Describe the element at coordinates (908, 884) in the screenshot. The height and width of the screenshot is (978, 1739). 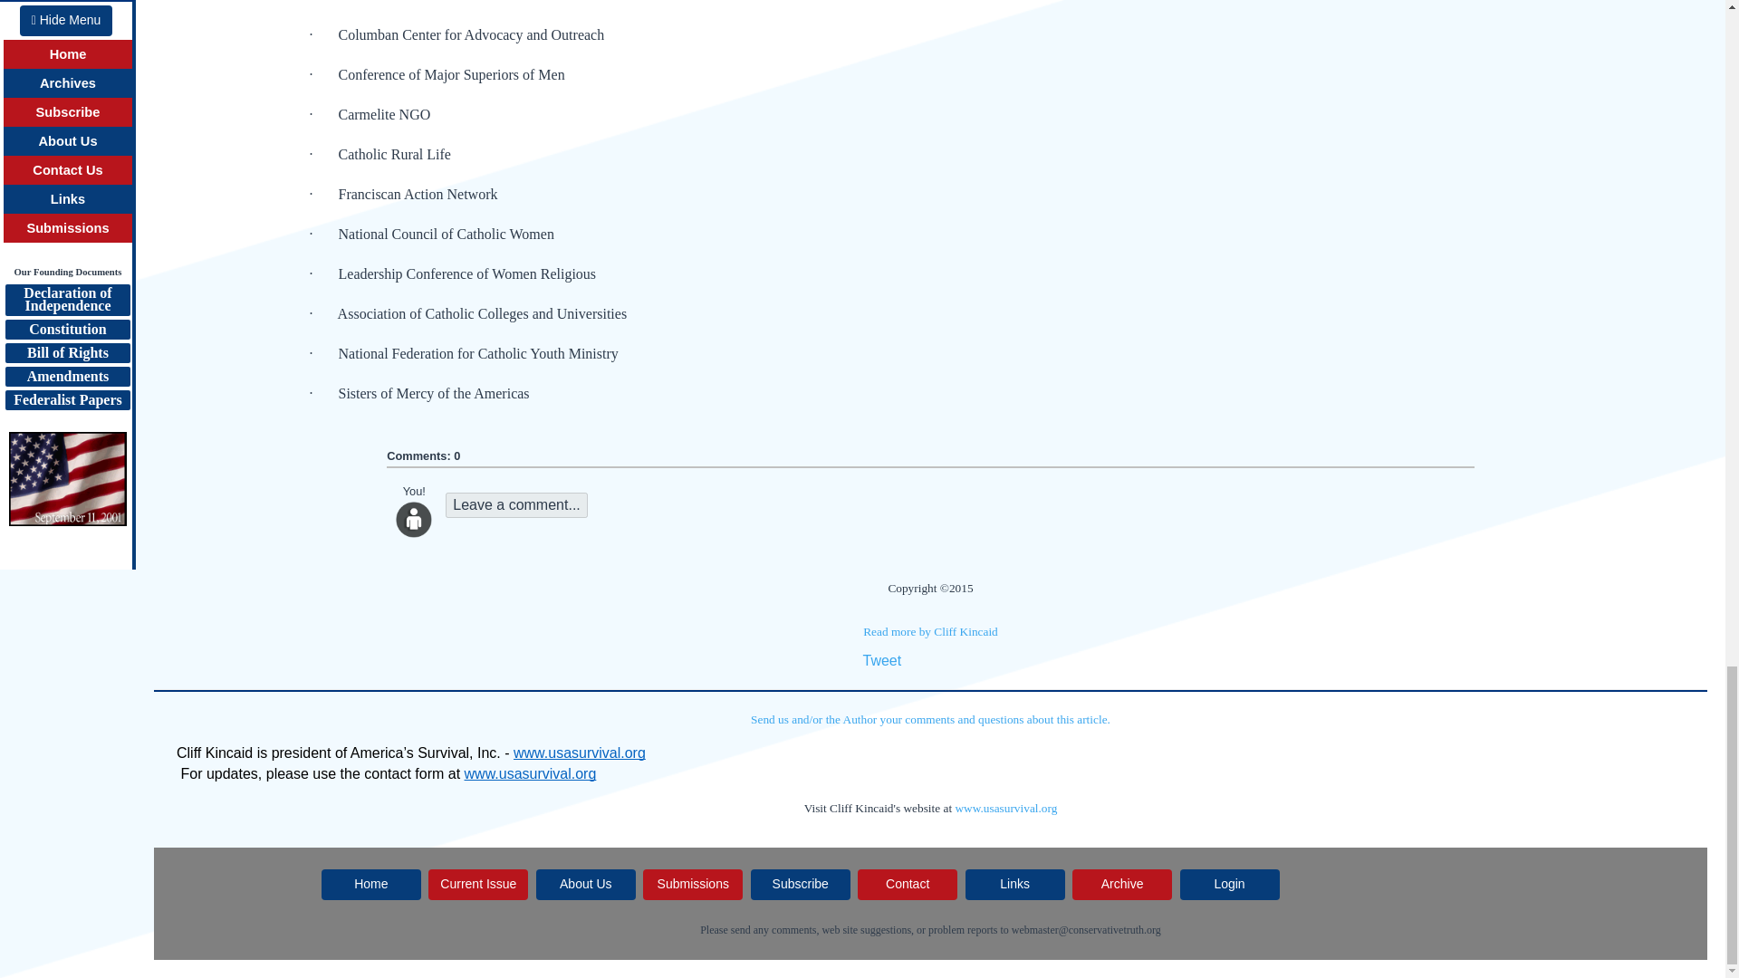
I see `Contact` at that location.